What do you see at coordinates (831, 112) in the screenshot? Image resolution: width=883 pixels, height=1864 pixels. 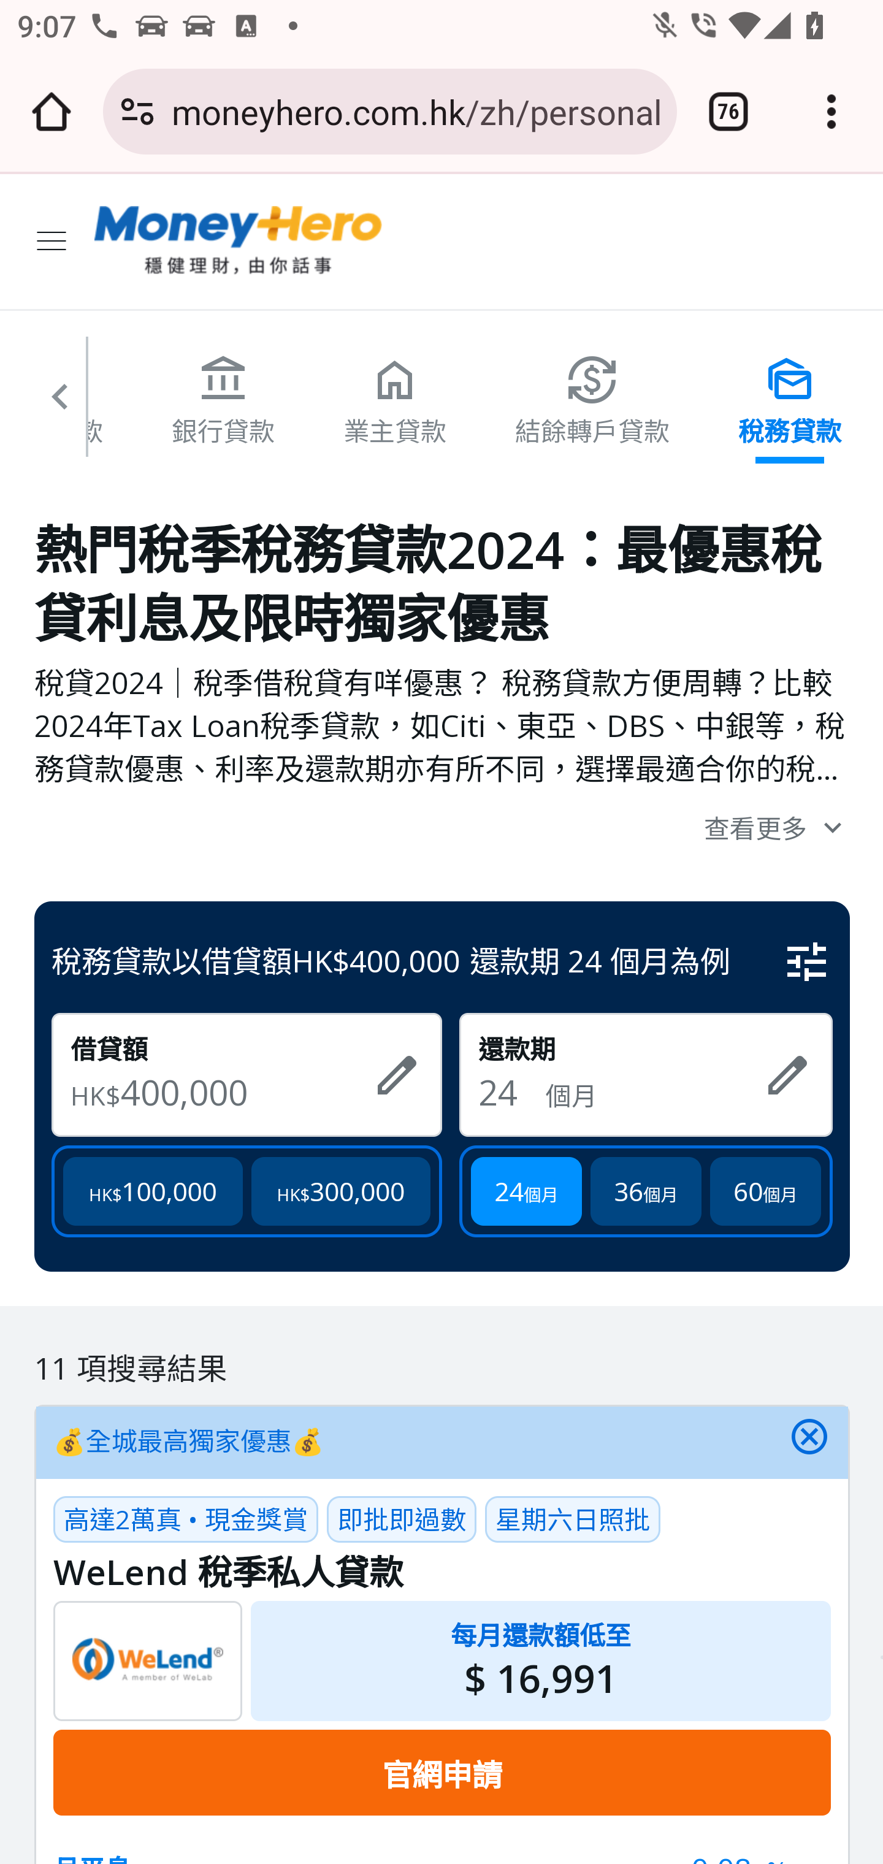 I see `Customize and control Google Chrome` at bounding box center [831, 112].